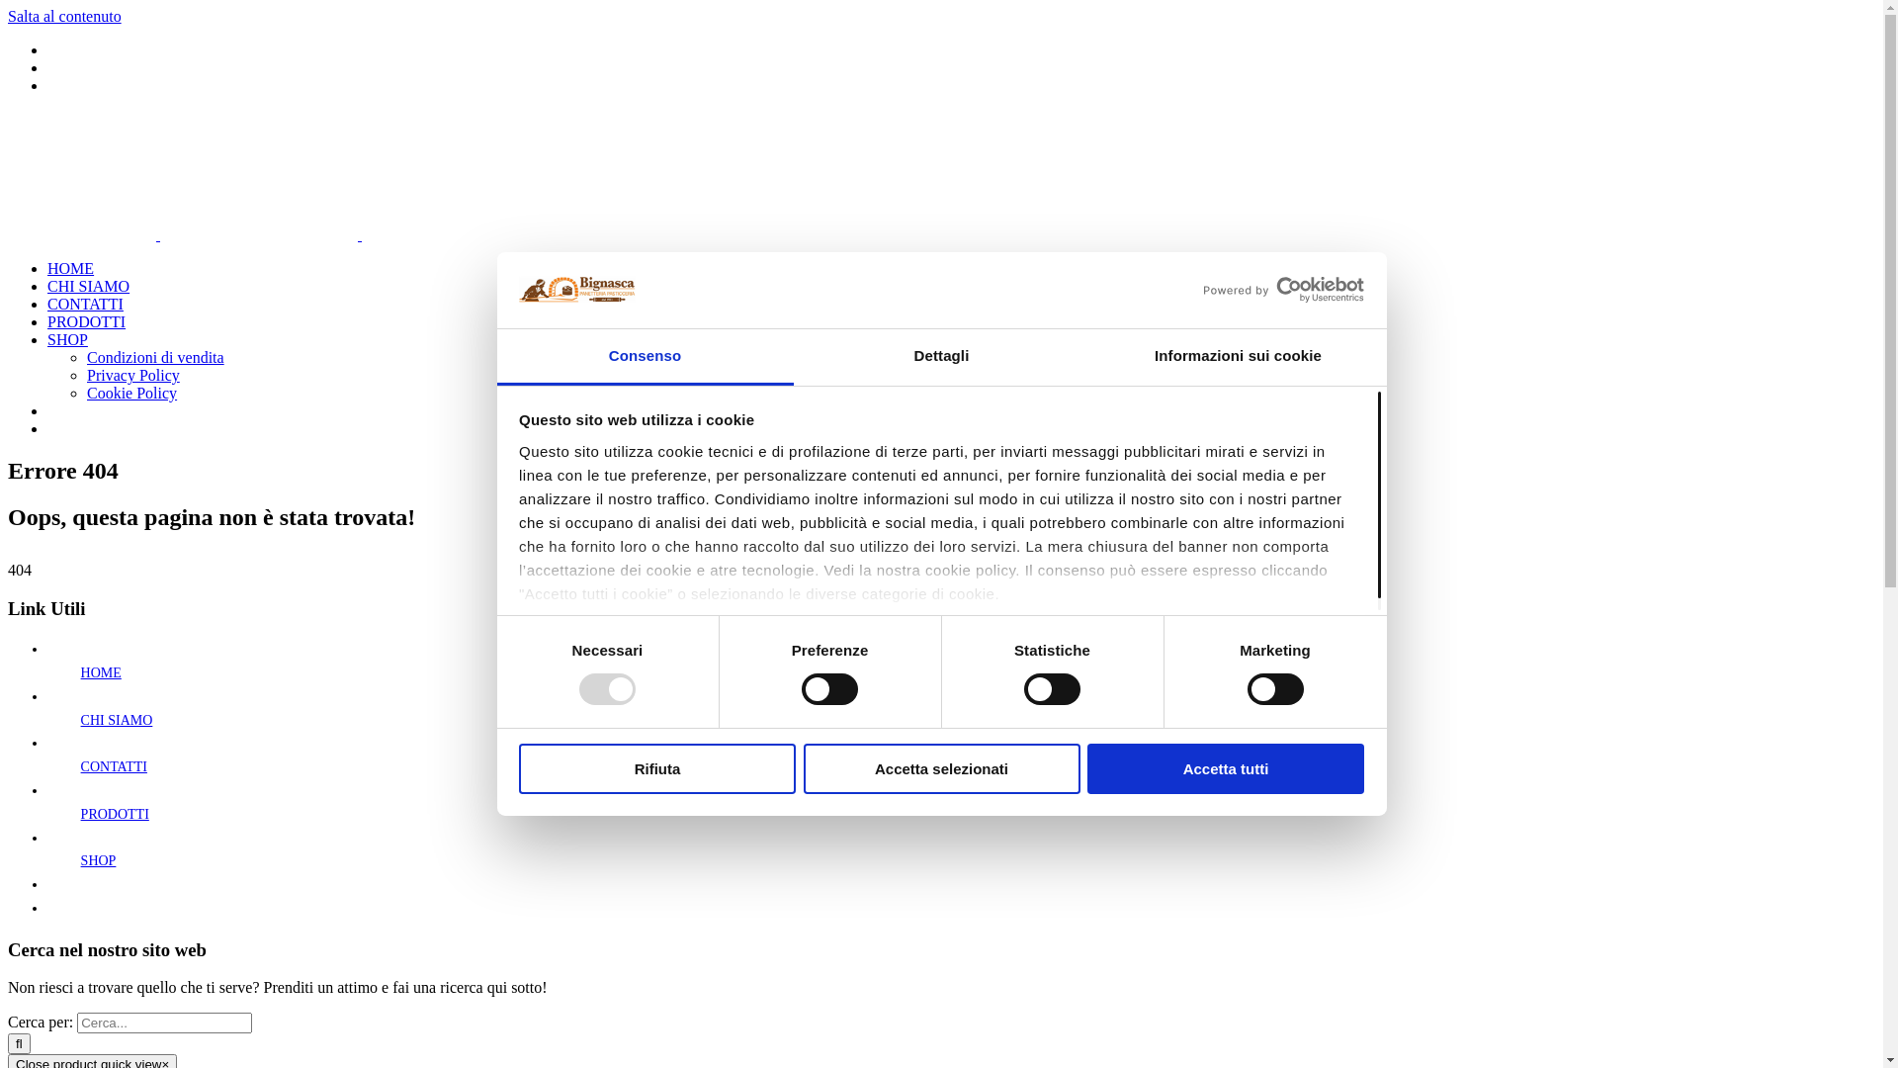 The image size is (1898, 1068). Describe the element at coordinates (941, 358) in the screenshot. I see `Dettagli` at that location.